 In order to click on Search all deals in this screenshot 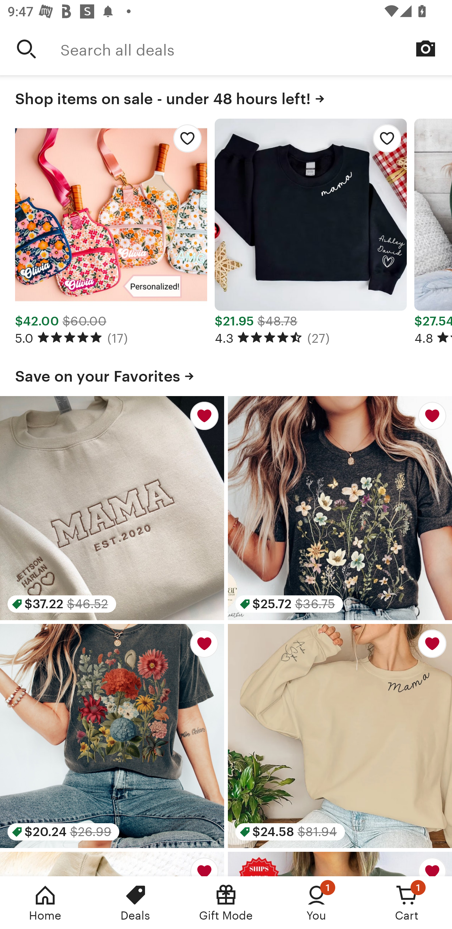, I will do `click(256, 49)`.